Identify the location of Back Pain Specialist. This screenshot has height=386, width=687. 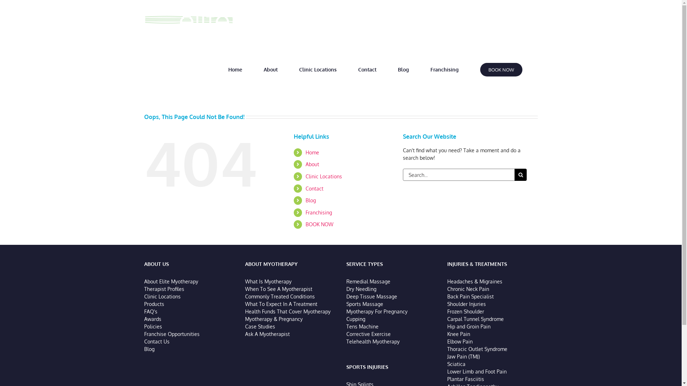
(471, 297).